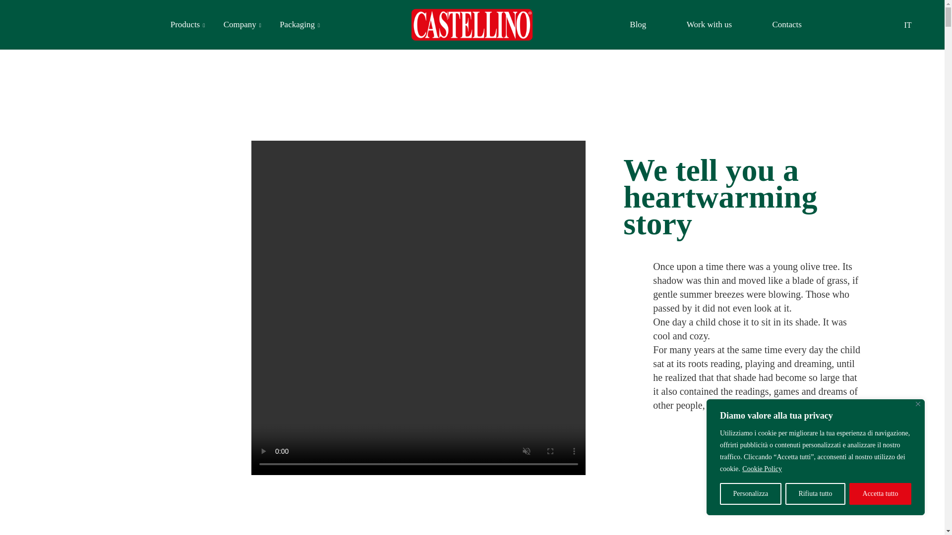 The image size is (952, 535). What do you see at coordinates (786, 24) in the screenshot?
I see `Contacts` at bounding box center [786, 24].